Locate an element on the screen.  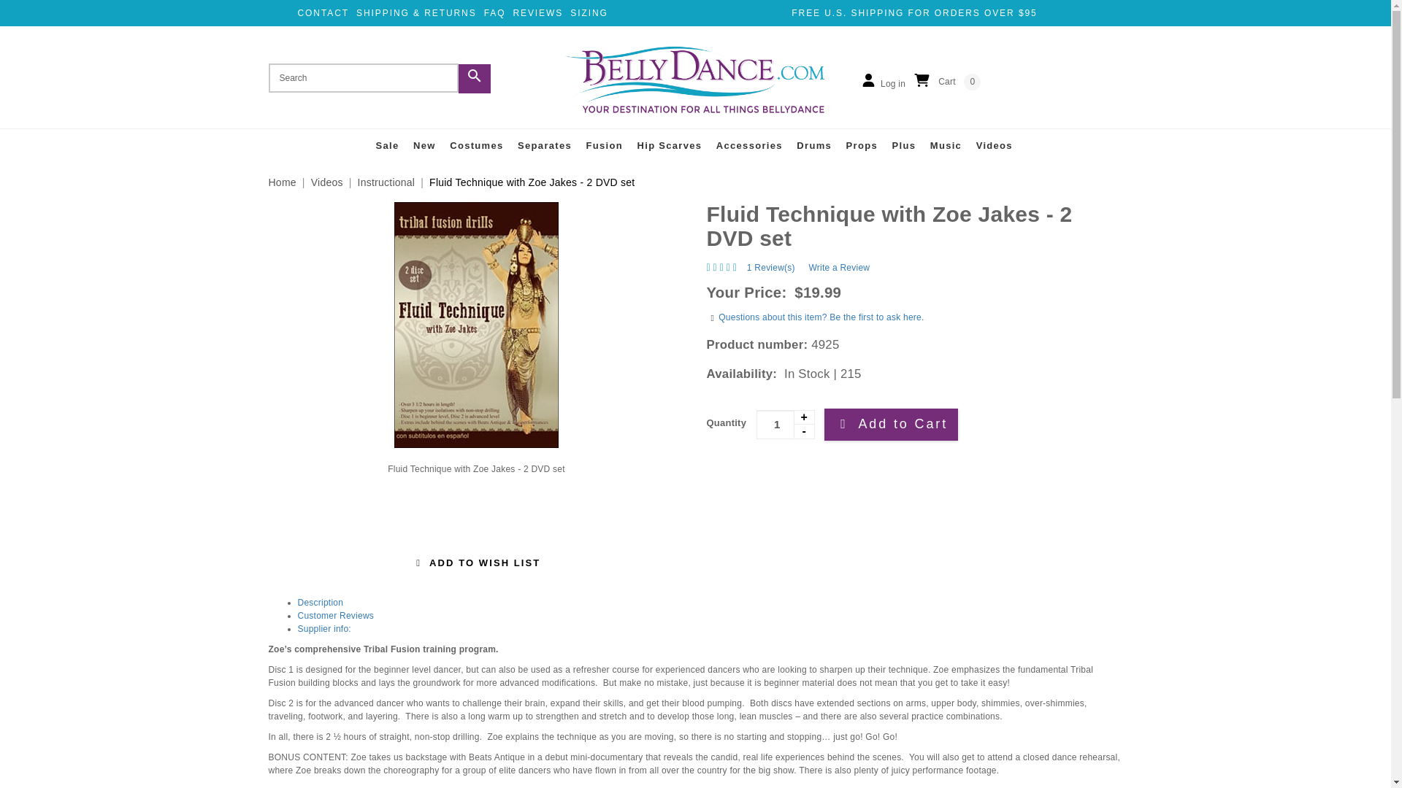
New is located at coordinates (425, 146).